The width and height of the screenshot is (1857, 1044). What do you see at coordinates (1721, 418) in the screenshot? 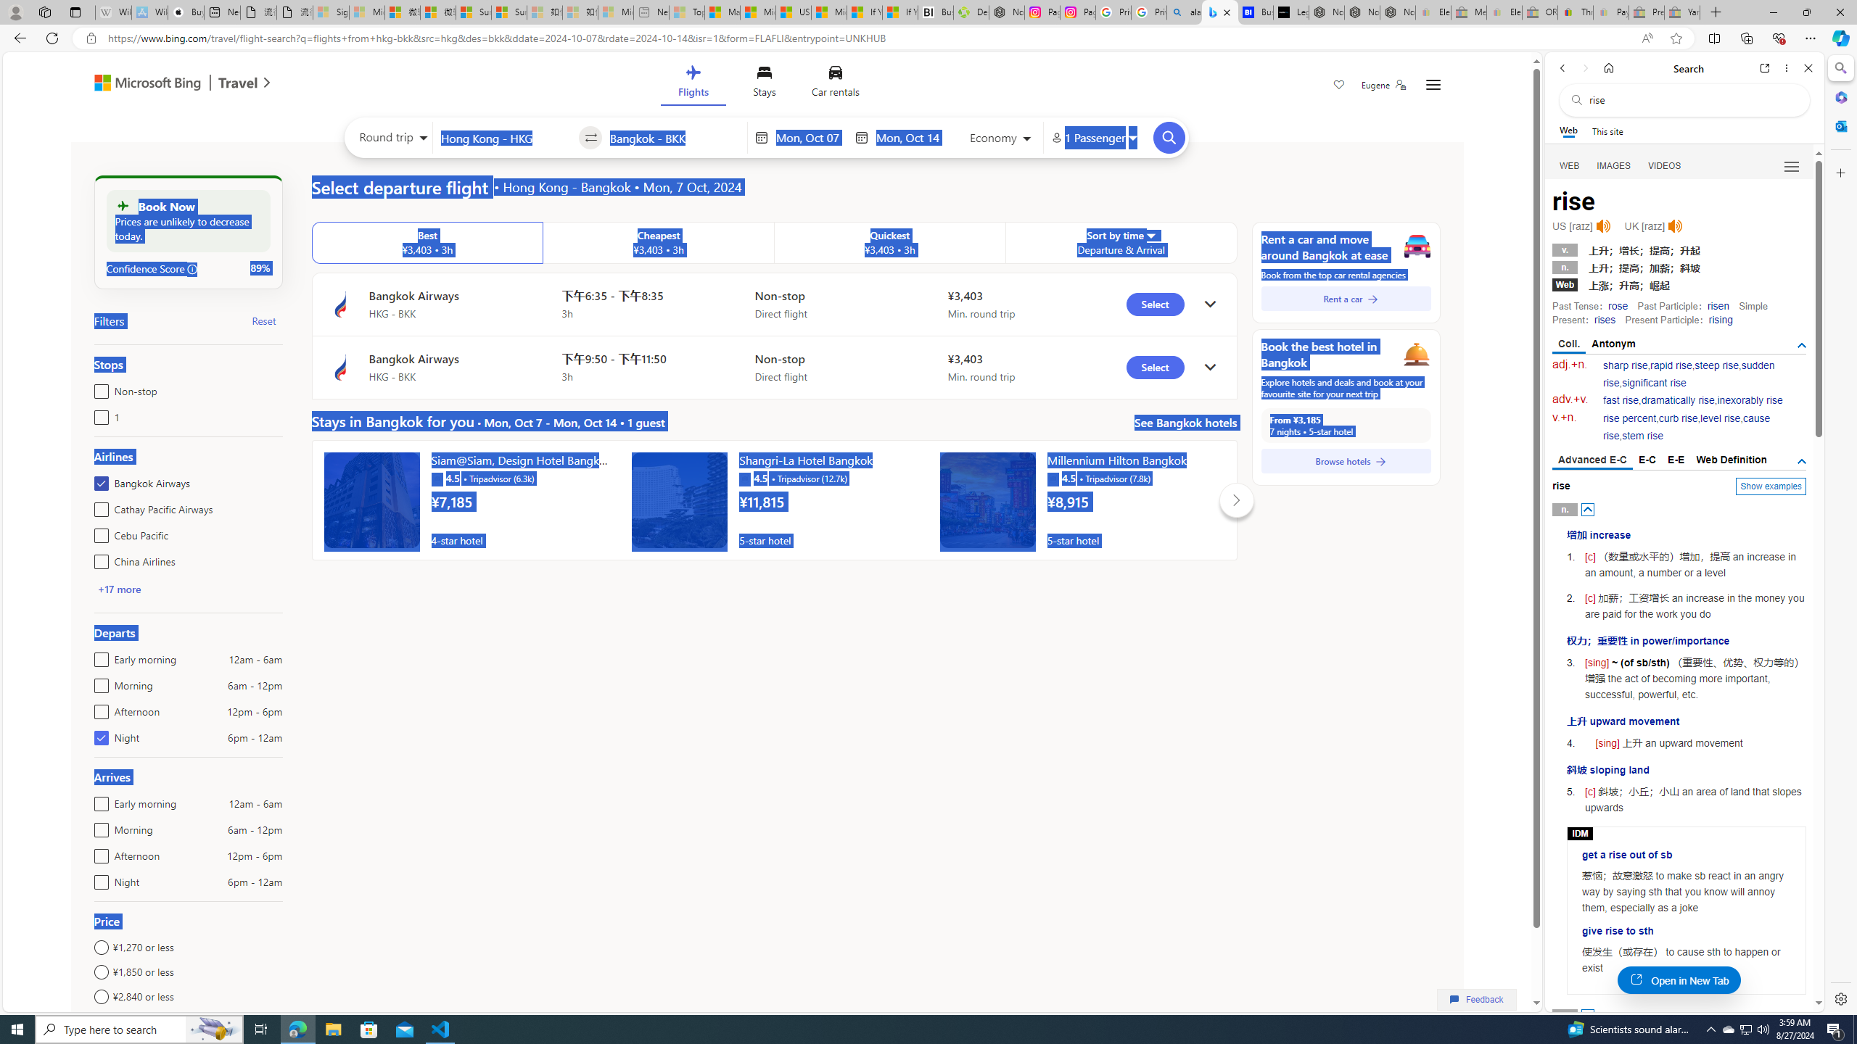
I see `level rise` at bounding box center [1721, 418].